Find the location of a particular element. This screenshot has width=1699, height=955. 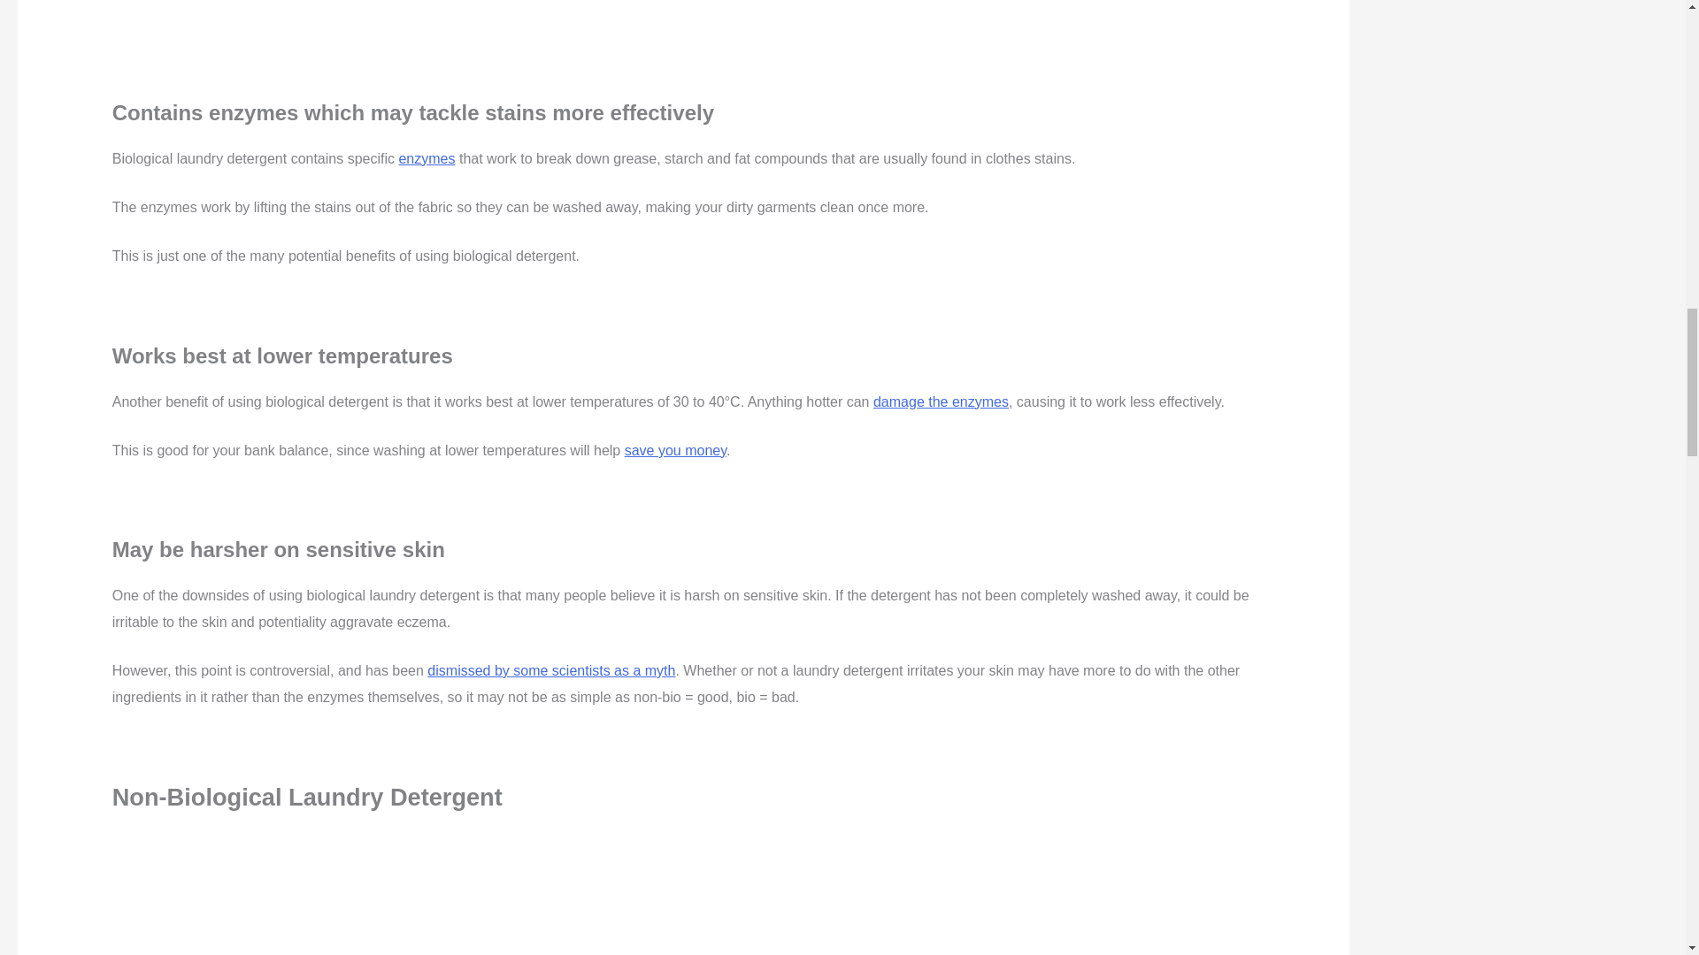

damage the enzymes is located at coordinates (941, 401).